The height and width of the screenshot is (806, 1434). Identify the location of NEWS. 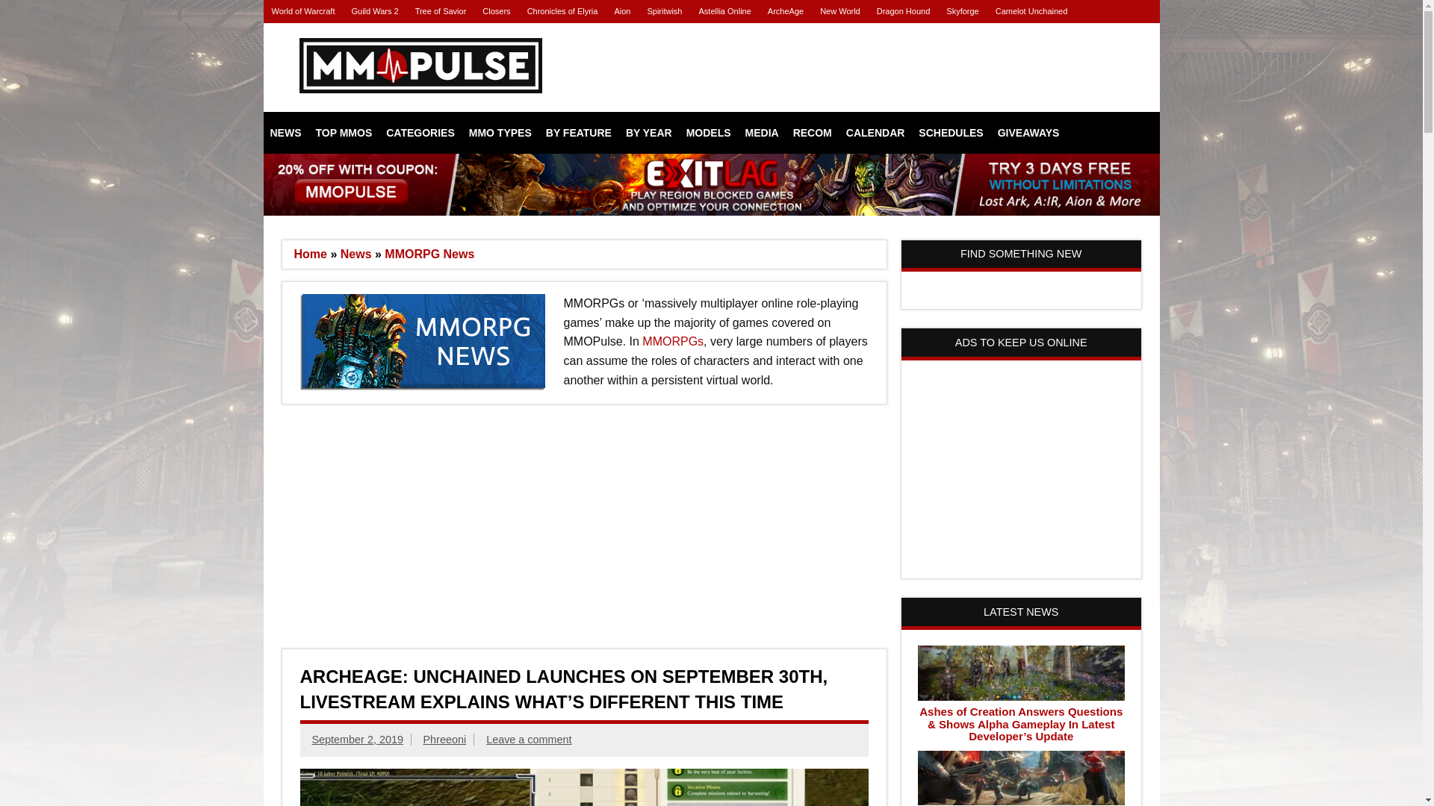
(285, 133).